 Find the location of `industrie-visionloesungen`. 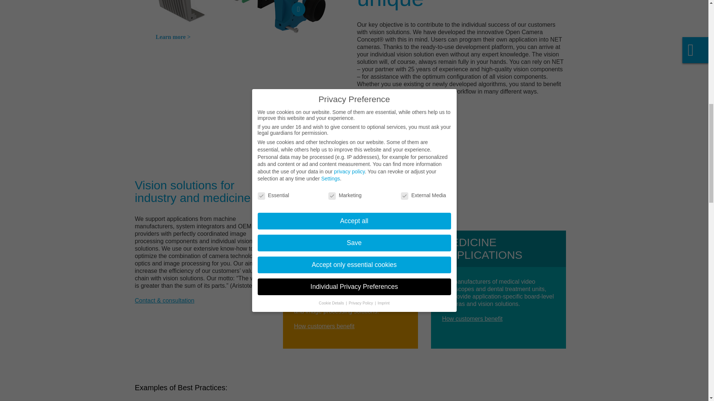

industrie-visionloesungen is located at coordinates (350, 192).